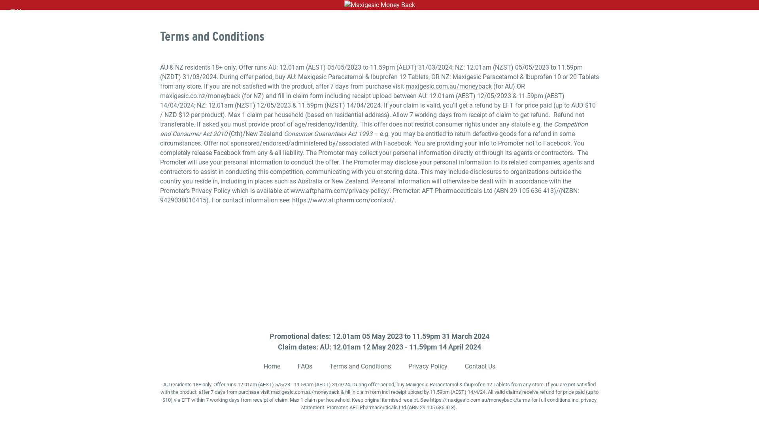  Describe the element at coordinates (480, 366) in the screenshot. I see `Contact Us` at that location.